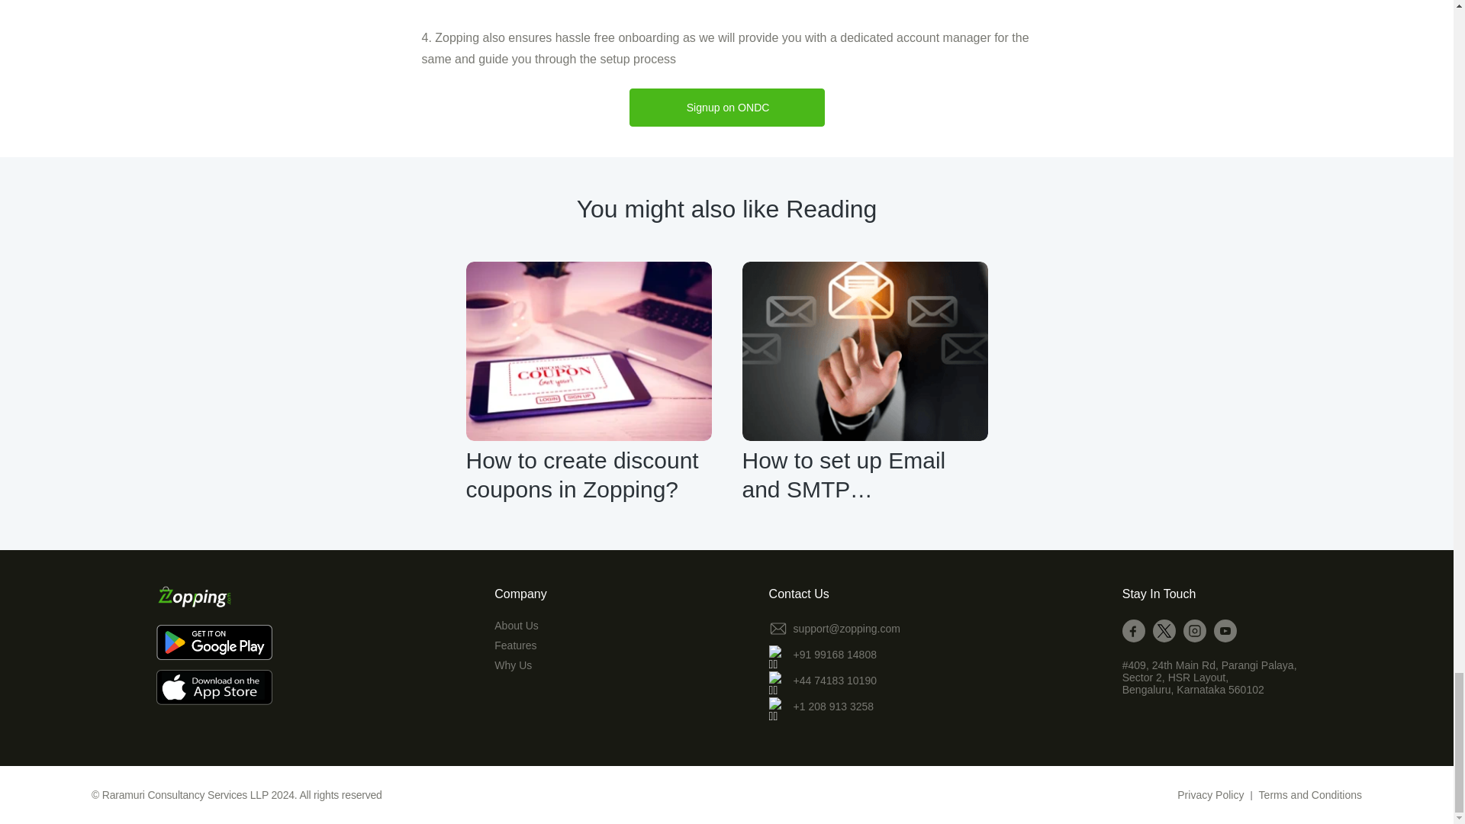  I want to click on How to create discount coupons in Zopping?, so click(588, 475).